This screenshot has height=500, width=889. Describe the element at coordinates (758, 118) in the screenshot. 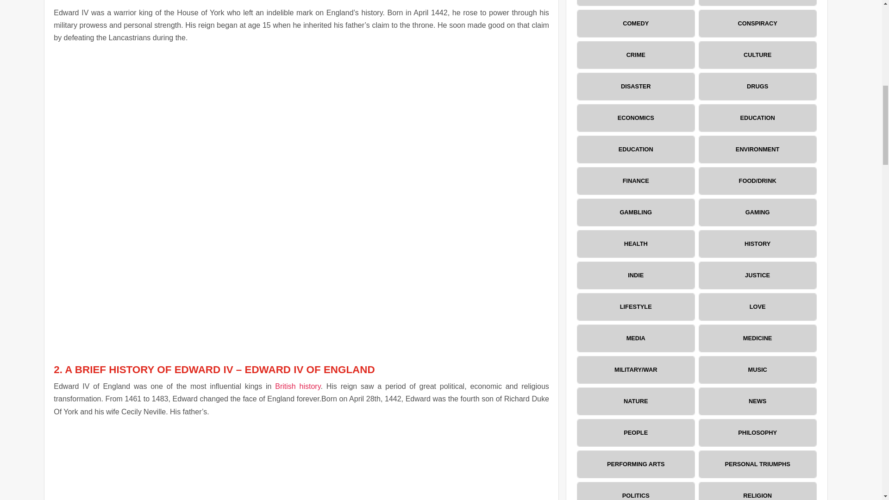

I see `EDUCATION` at that location.